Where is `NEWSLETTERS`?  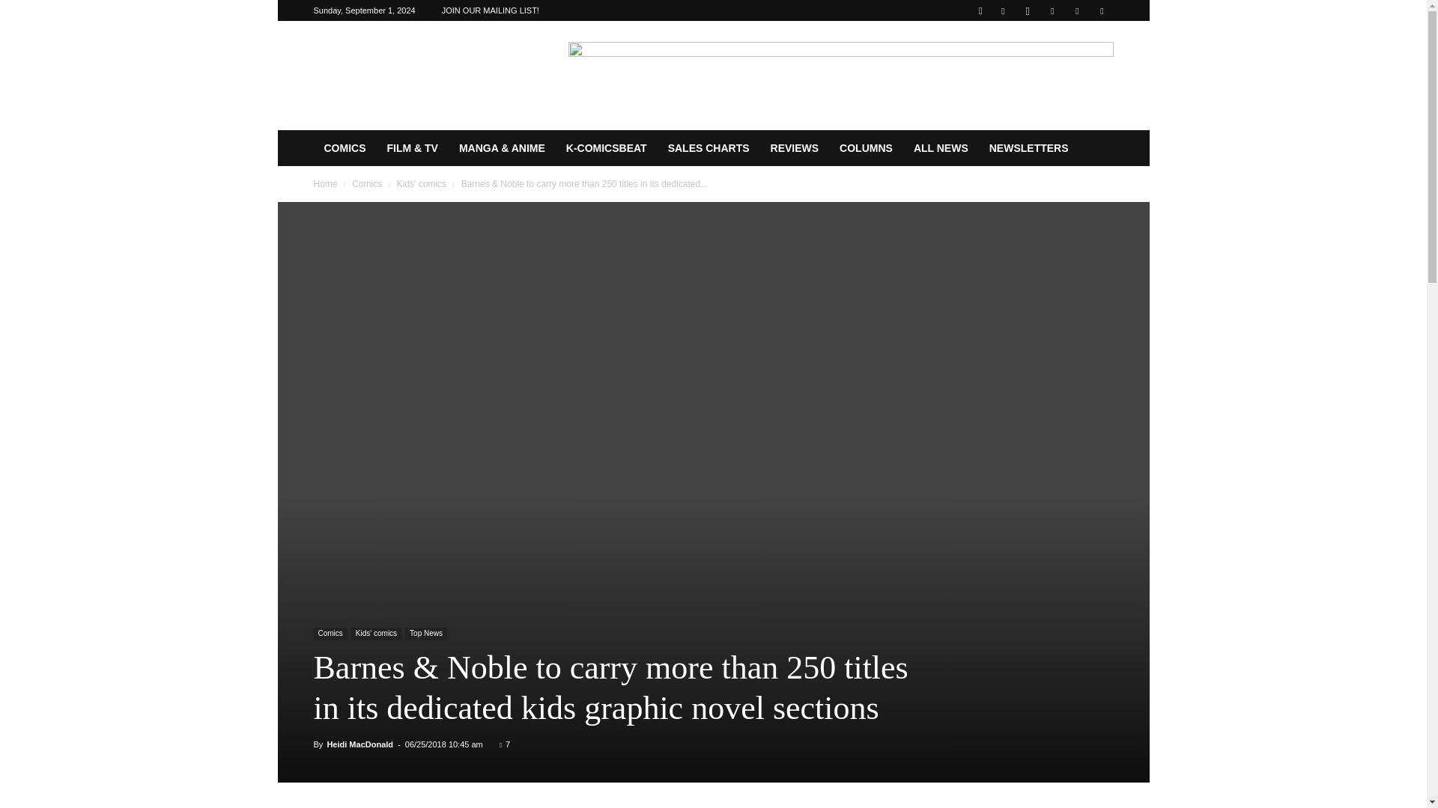 NEWSLETTERS is located at coordinates (1029, 148).